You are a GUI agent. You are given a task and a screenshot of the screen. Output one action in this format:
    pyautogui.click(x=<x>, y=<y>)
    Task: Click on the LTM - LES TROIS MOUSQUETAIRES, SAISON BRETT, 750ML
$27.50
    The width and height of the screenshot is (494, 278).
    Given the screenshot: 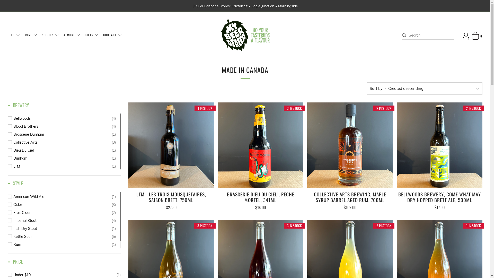 What is the action you would take?
    pyautogui.click(x=171, y=201)
    